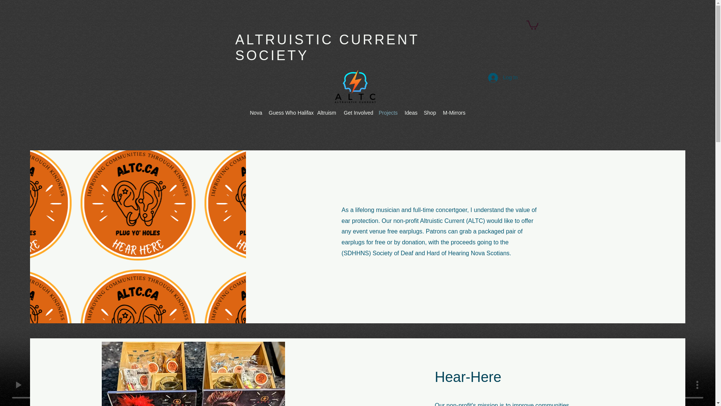 The height and width of the screenshot is (406, 721). I want to click on Shop, so click(429, 113).